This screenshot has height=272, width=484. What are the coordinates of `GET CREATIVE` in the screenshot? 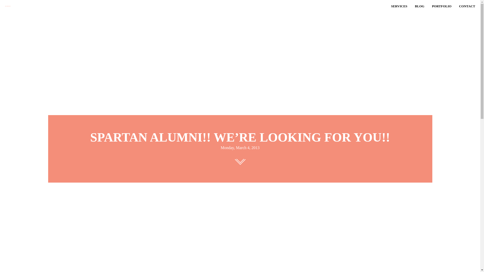 It's located at (43, 6).